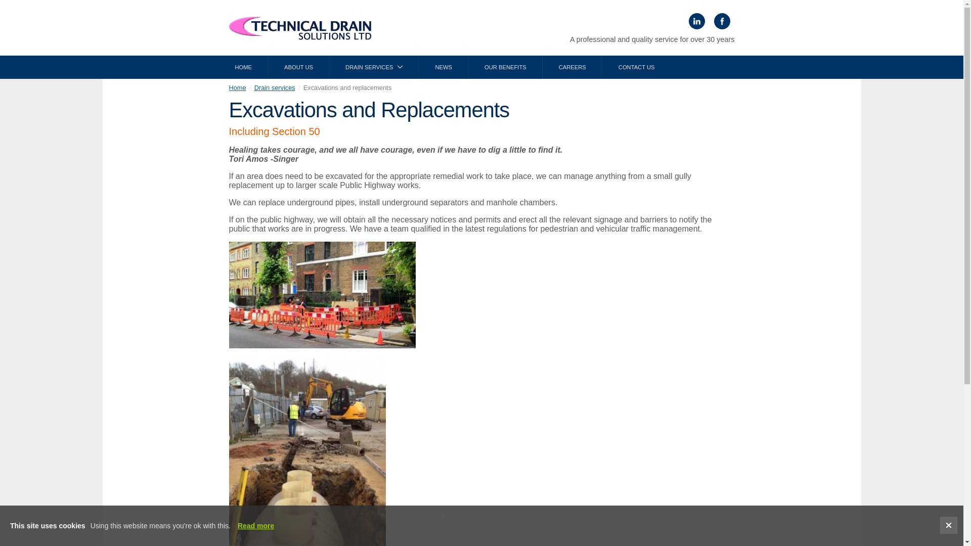 This screenshot has height=546, width=971. What do you see at coordinates (373, 67) in the screenshot?
I see `DRAIN SERVICES` at bounding box center [373, 67].